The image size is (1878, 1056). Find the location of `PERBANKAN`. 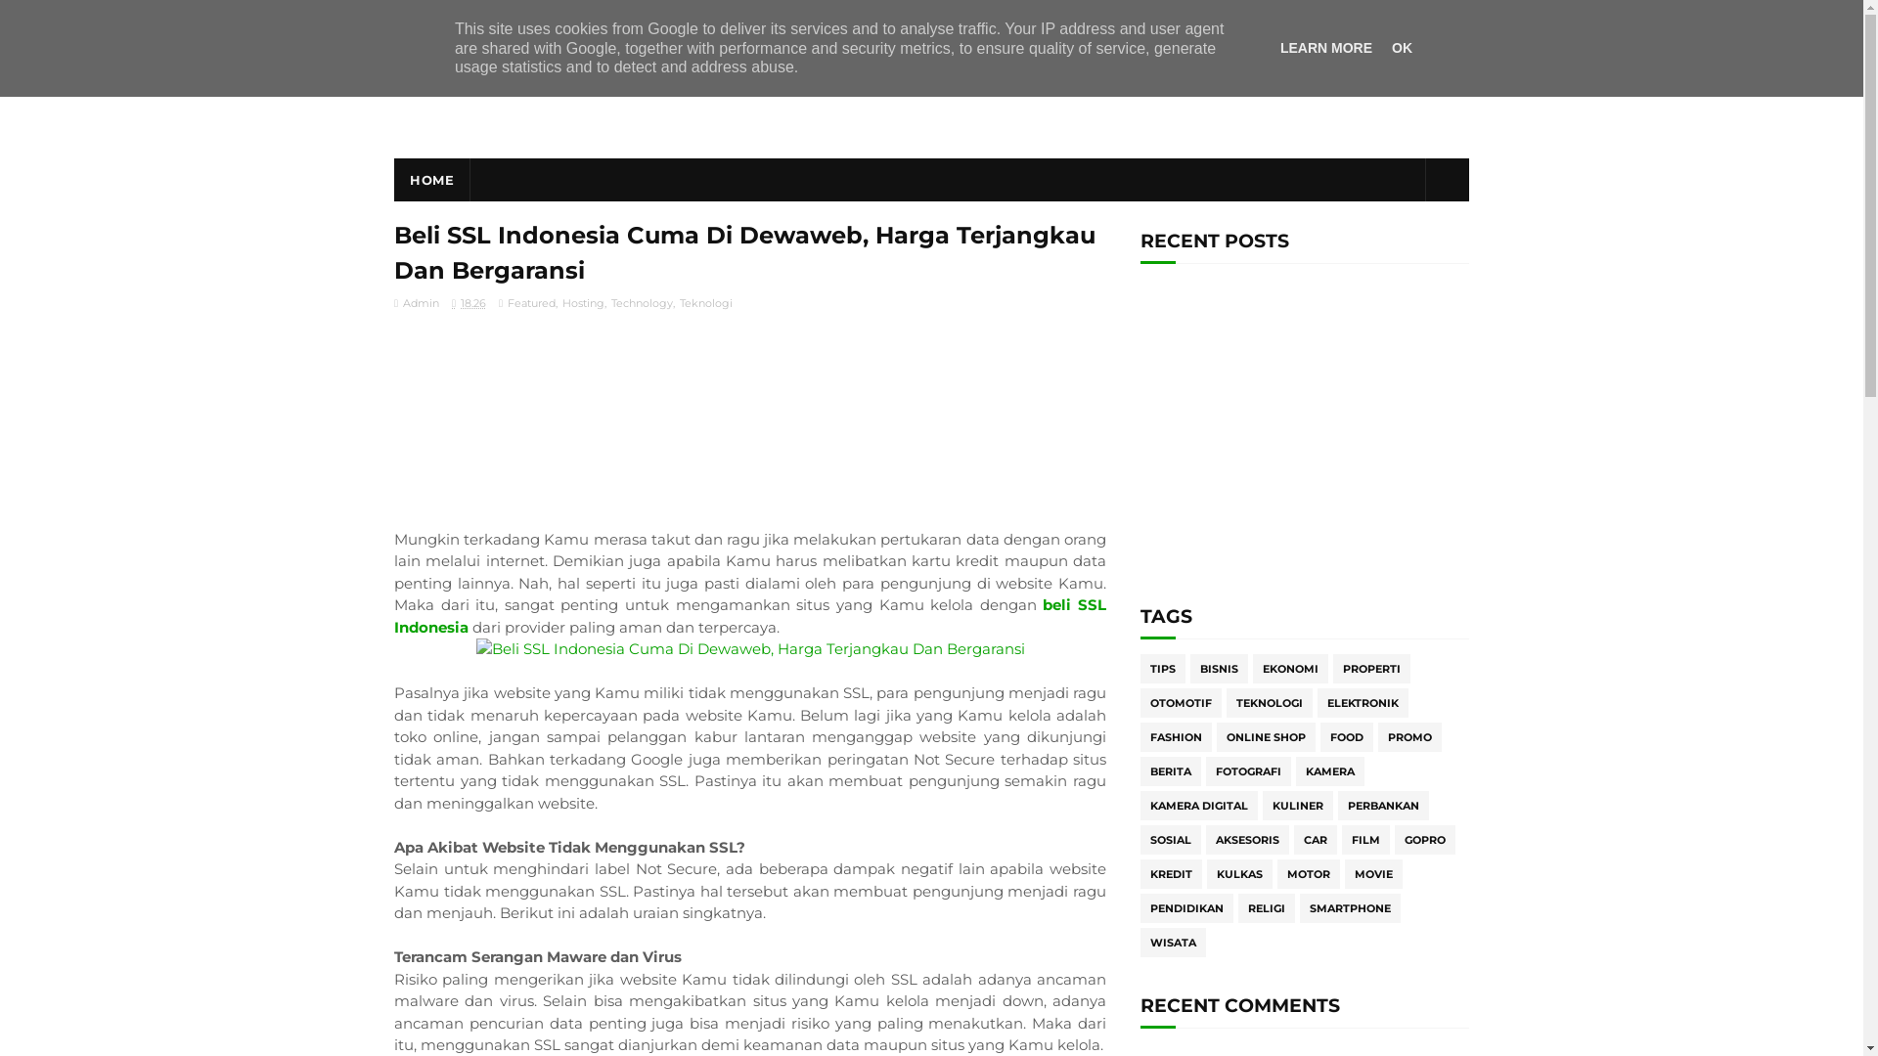

PERBANKAN is located at coordinates (1383, 806).